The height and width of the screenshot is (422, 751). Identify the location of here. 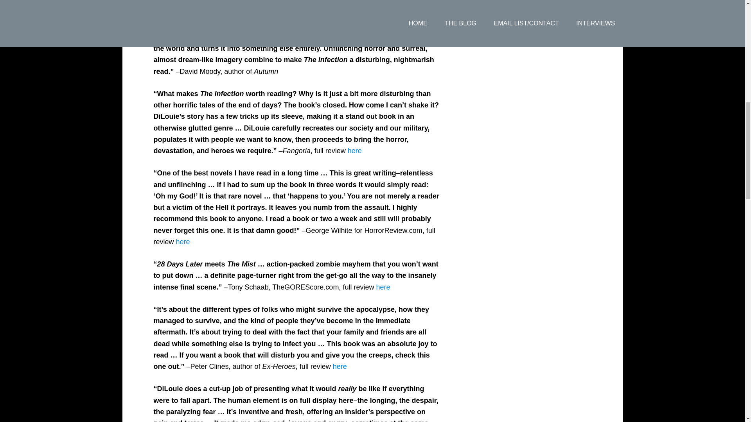
(354, 151).